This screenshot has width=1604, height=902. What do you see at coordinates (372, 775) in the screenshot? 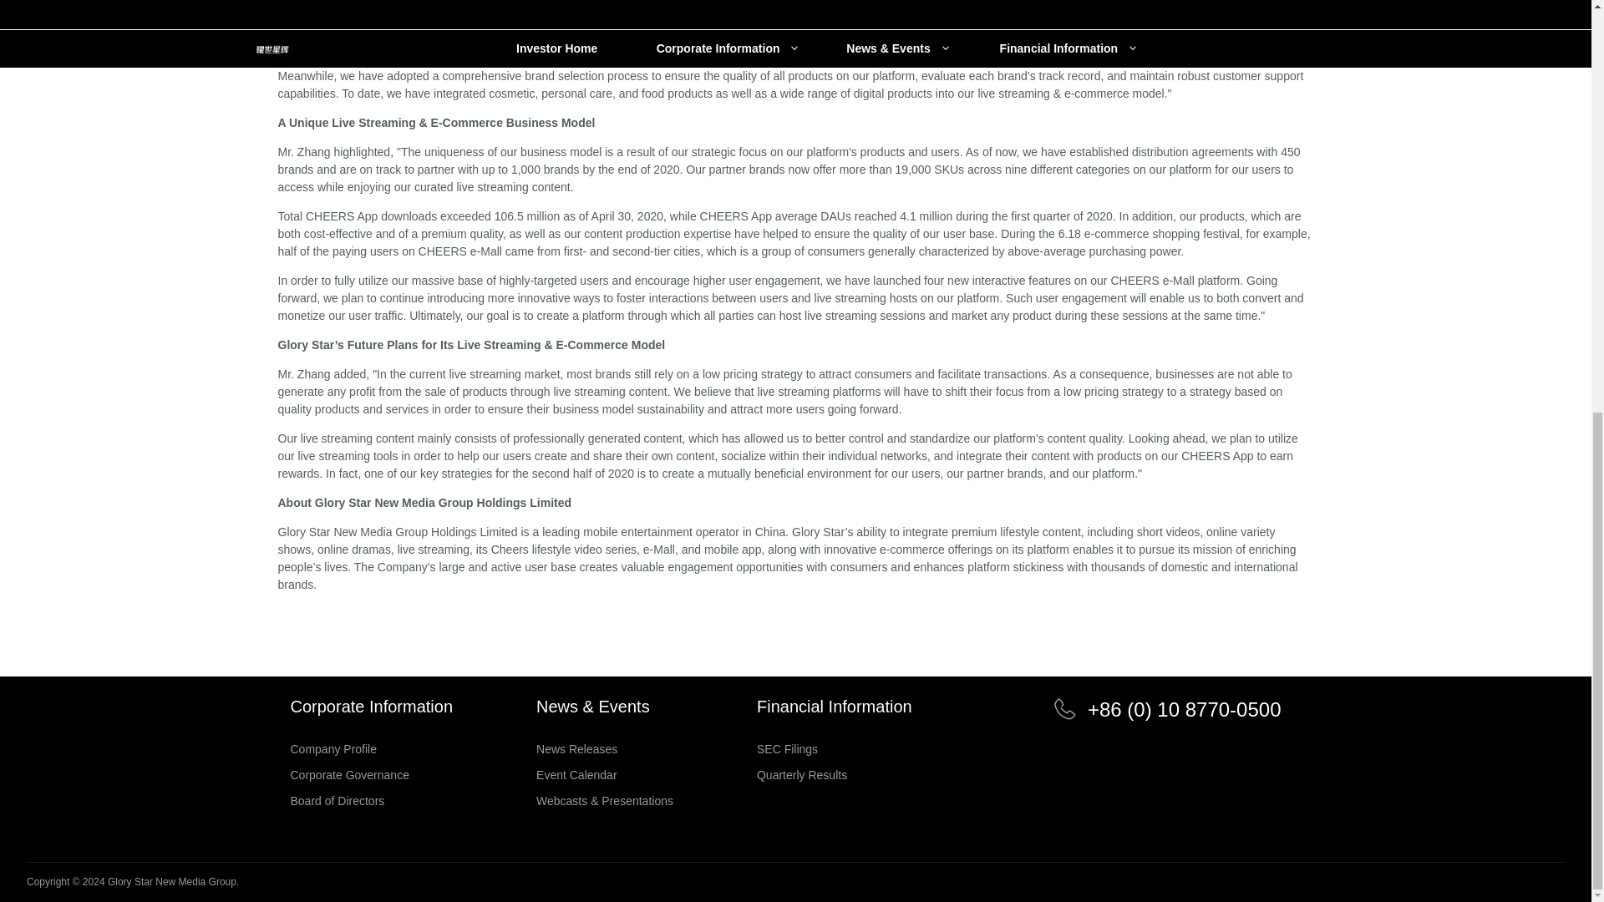
I see `Corporate Governance` at bounding box center [372, 775].